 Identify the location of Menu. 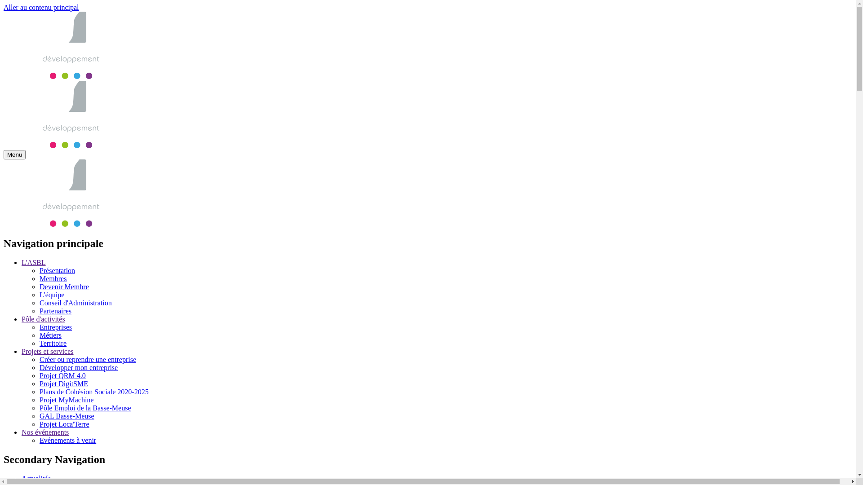
(14, 154).